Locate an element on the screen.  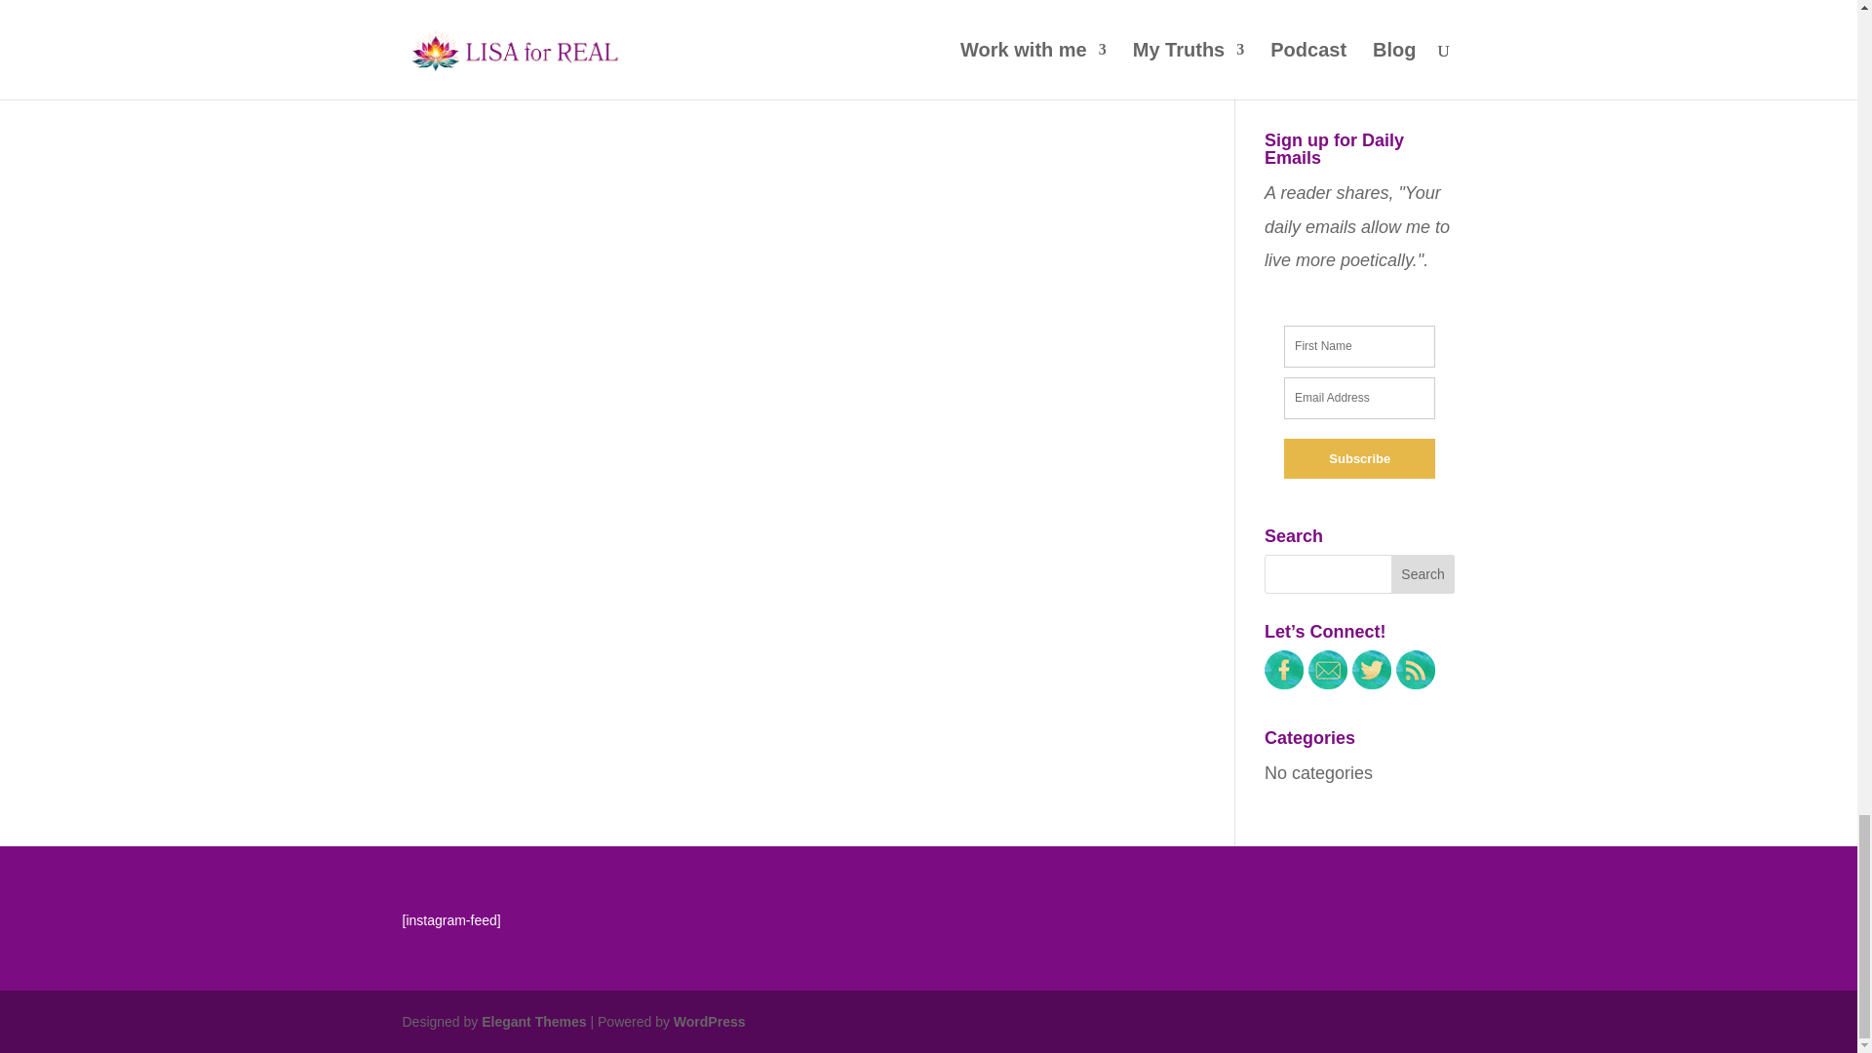
Premium WordPress Themes is located at coordinates (532, 1022).